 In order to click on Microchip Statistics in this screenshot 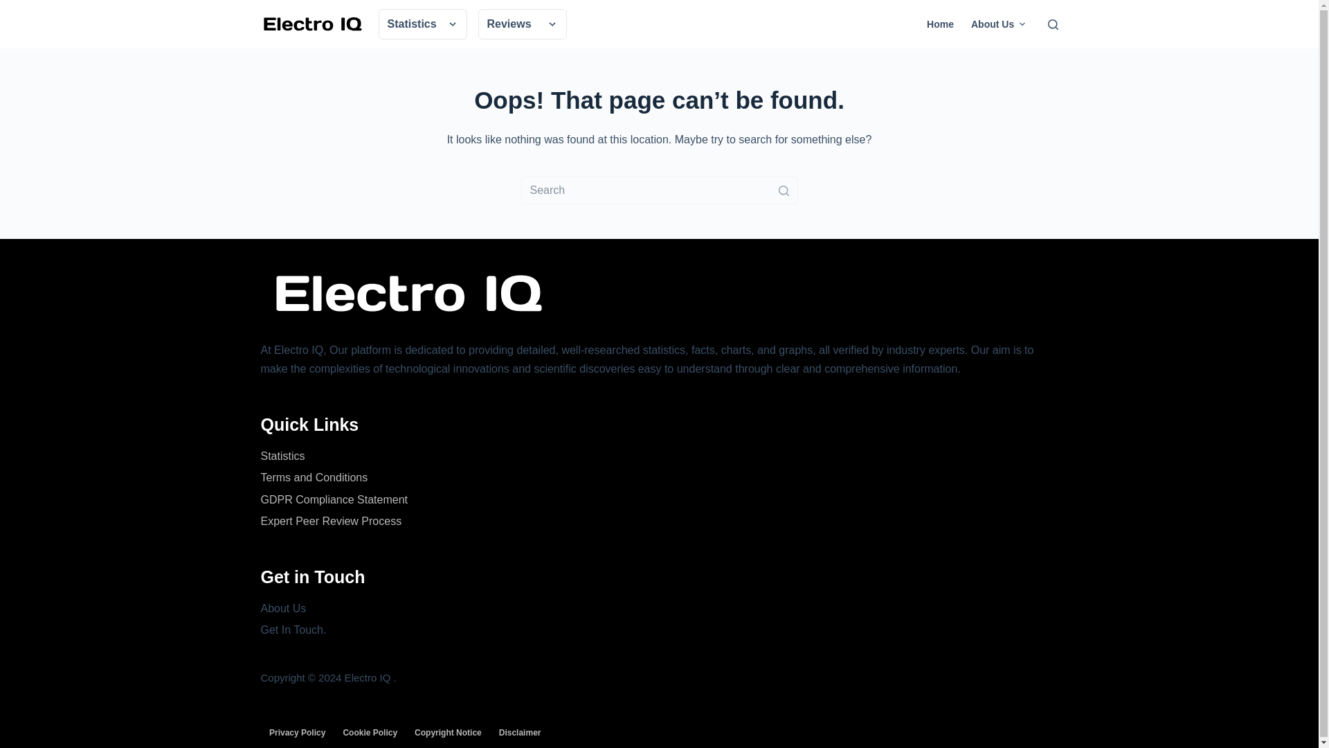, I will do `click(694, 51)`.